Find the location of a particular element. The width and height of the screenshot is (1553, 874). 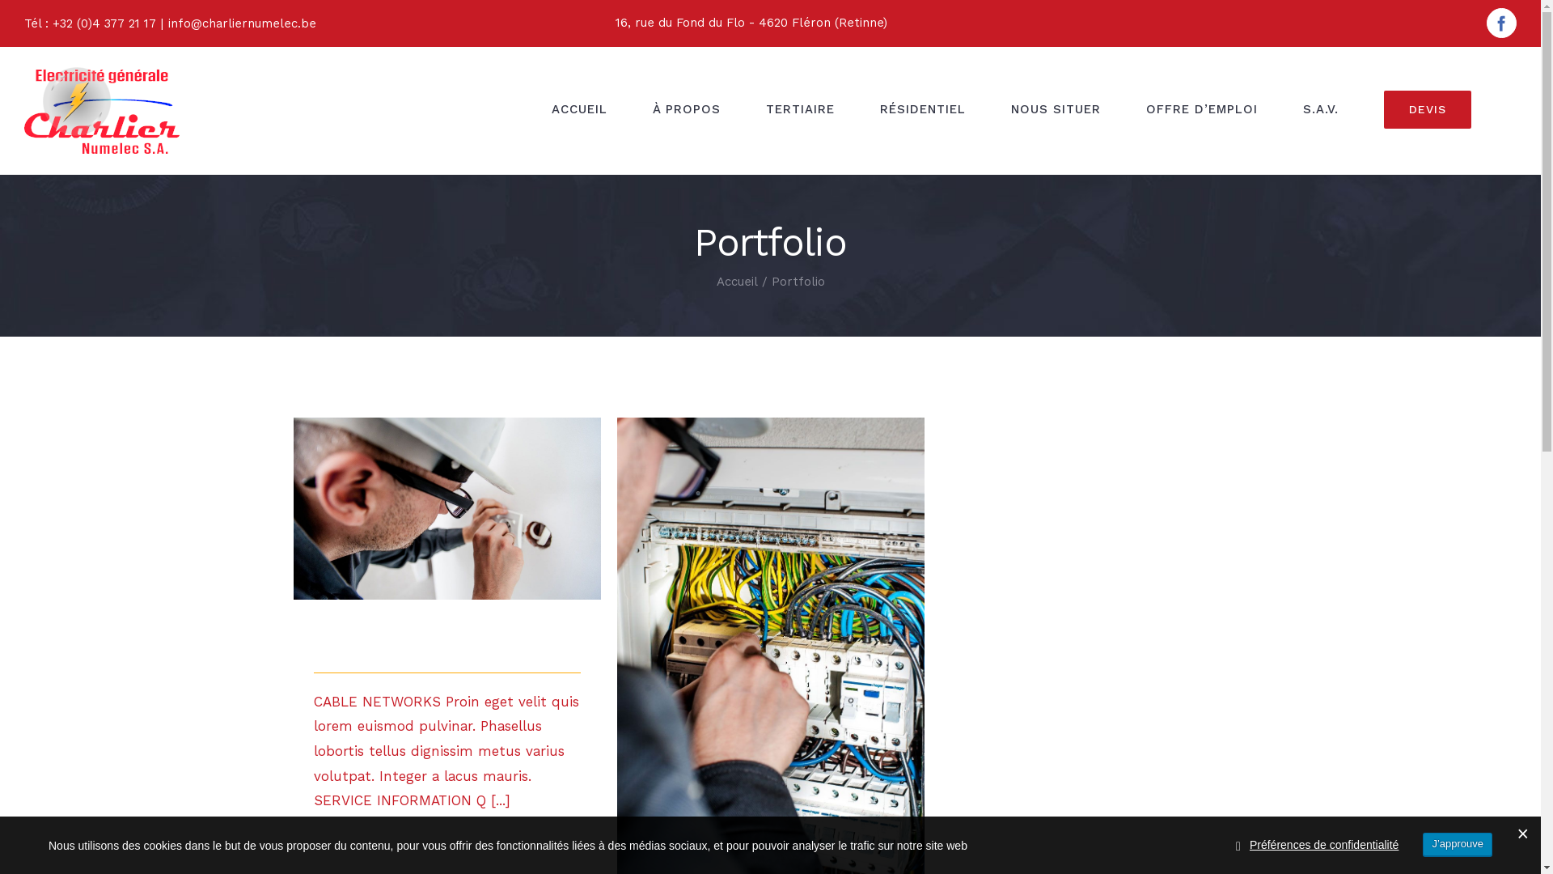

Accueil is located at coordinates (738, 282).